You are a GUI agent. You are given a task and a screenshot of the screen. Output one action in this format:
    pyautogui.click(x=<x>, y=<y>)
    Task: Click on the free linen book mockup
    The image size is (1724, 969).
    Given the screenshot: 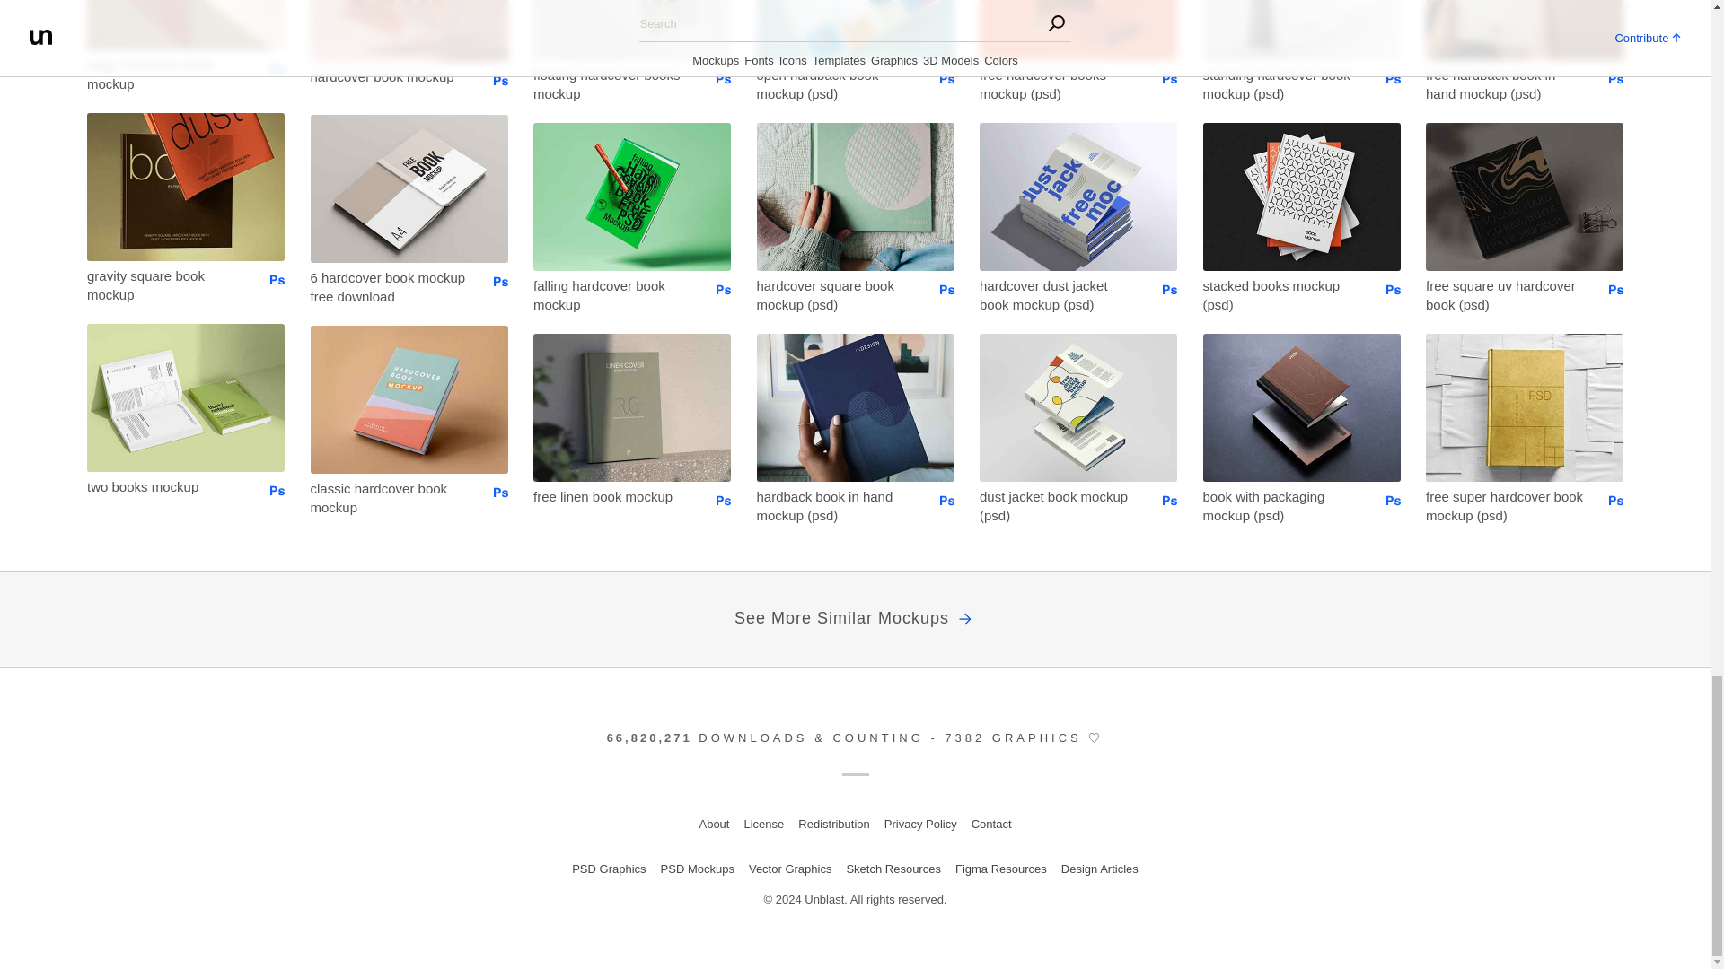 What is the action you would take?
    pyautogui.click(x=611, y=495)
    